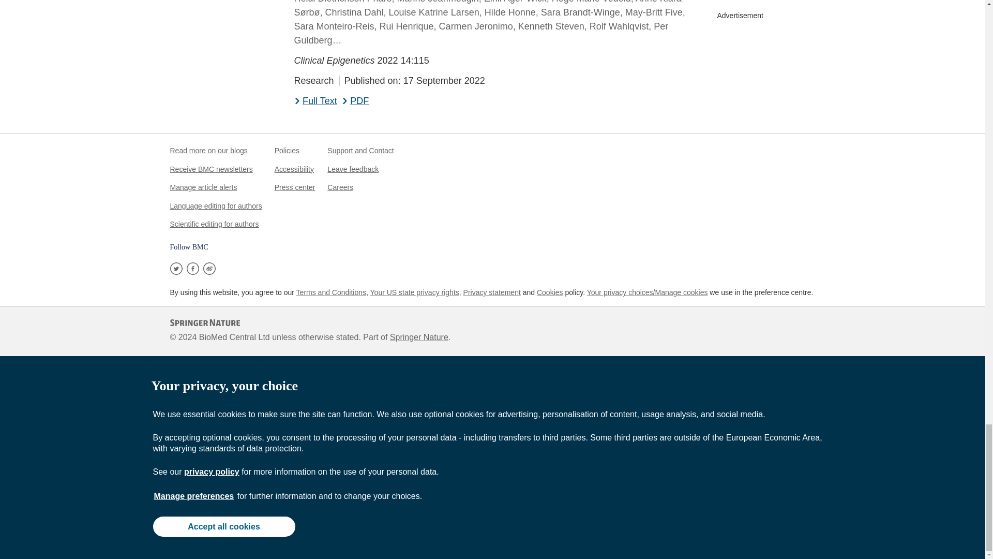 The height and width of the screenshot is (559, 993). Describe the element at coordinates (355, 101) in the screenshot. I see `PDF` at that location.